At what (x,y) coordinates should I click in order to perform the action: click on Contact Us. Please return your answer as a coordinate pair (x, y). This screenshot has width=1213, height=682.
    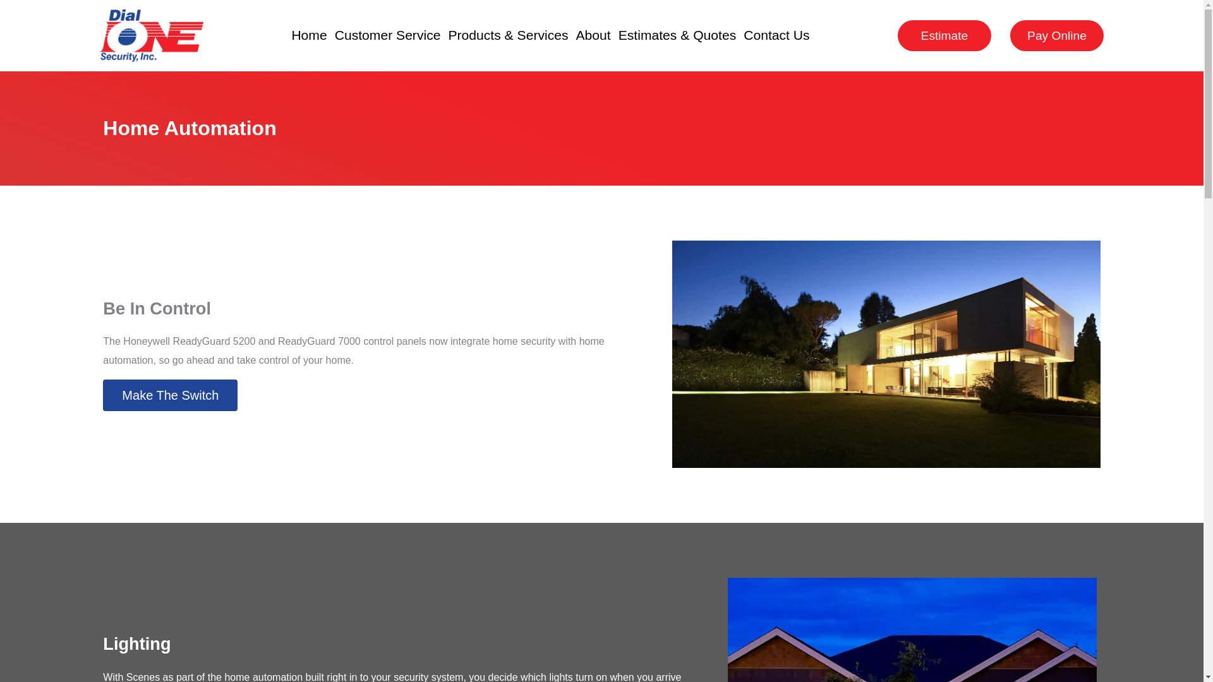
    Looking at the image, I should click on (776, 35).